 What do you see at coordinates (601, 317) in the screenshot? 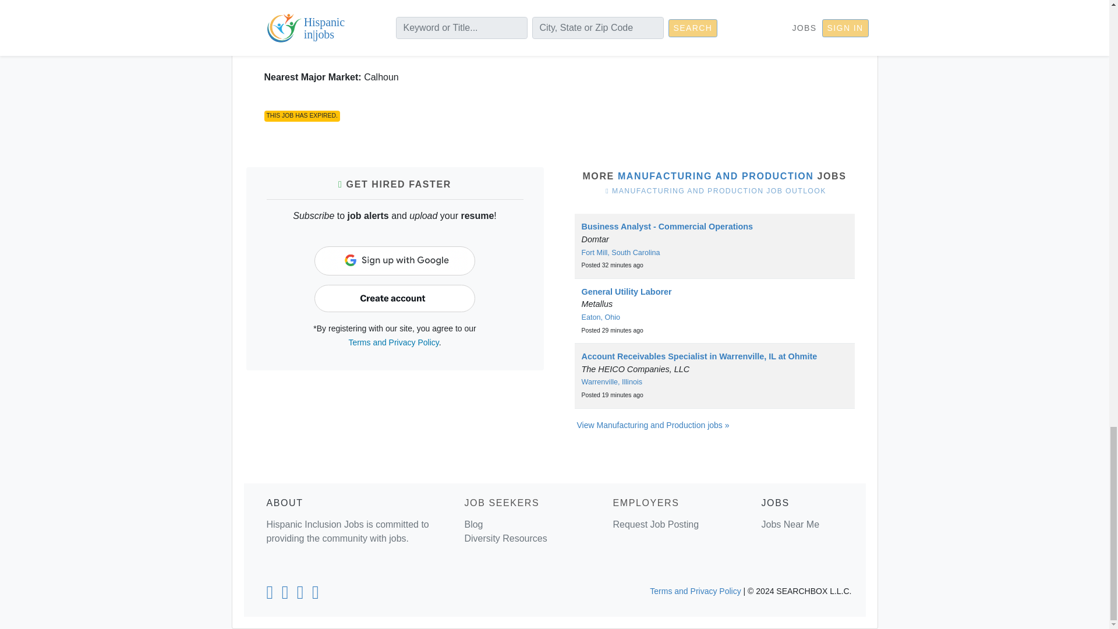
I see `Eaton, Ohio` at bounding box center [601, 317].